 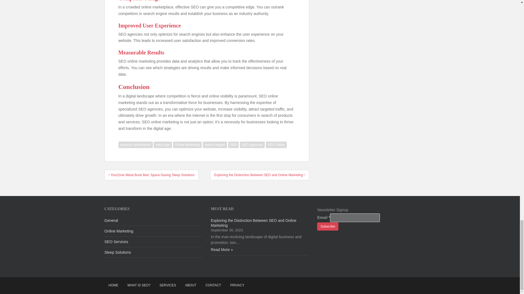 I want to click on SEO Online, so click(x=276, y=145).